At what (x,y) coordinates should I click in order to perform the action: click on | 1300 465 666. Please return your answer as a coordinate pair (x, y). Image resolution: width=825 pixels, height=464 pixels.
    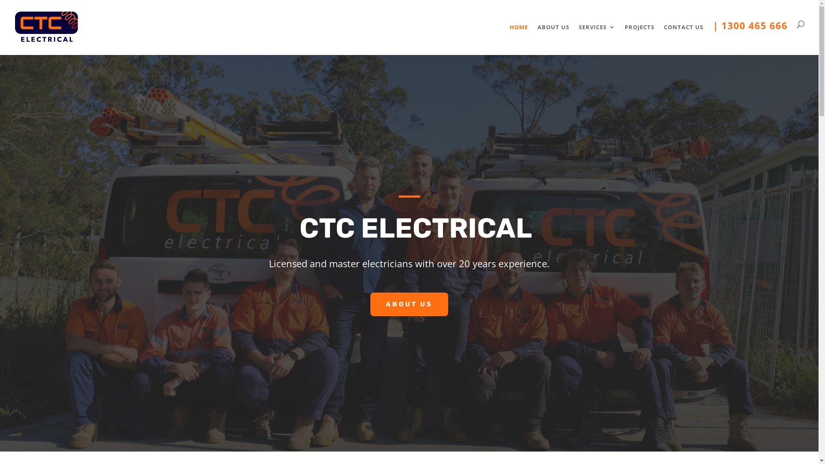
    Looking at the image, I should click on (750, 38).